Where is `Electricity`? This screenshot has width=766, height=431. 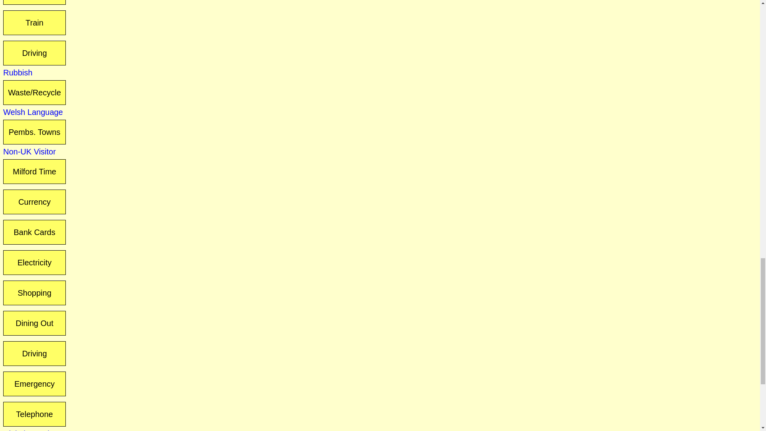
Electricity is located at coordinates (34, 263).